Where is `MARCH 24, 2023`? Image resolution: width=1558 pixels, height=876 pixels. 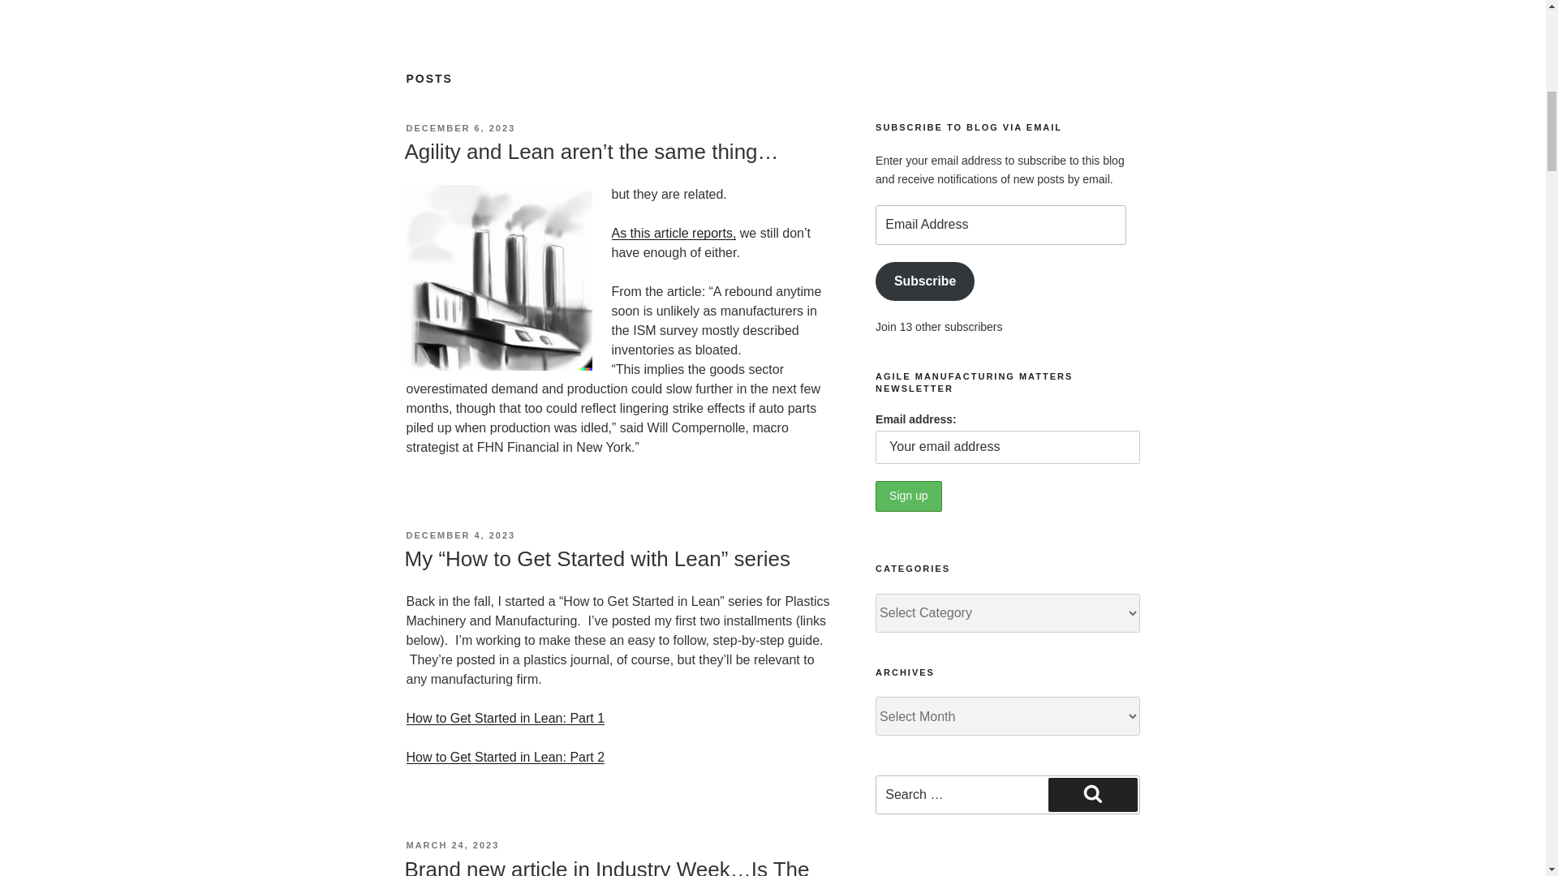
MARCH 24, 2023 is located at coordinates (451, 844).